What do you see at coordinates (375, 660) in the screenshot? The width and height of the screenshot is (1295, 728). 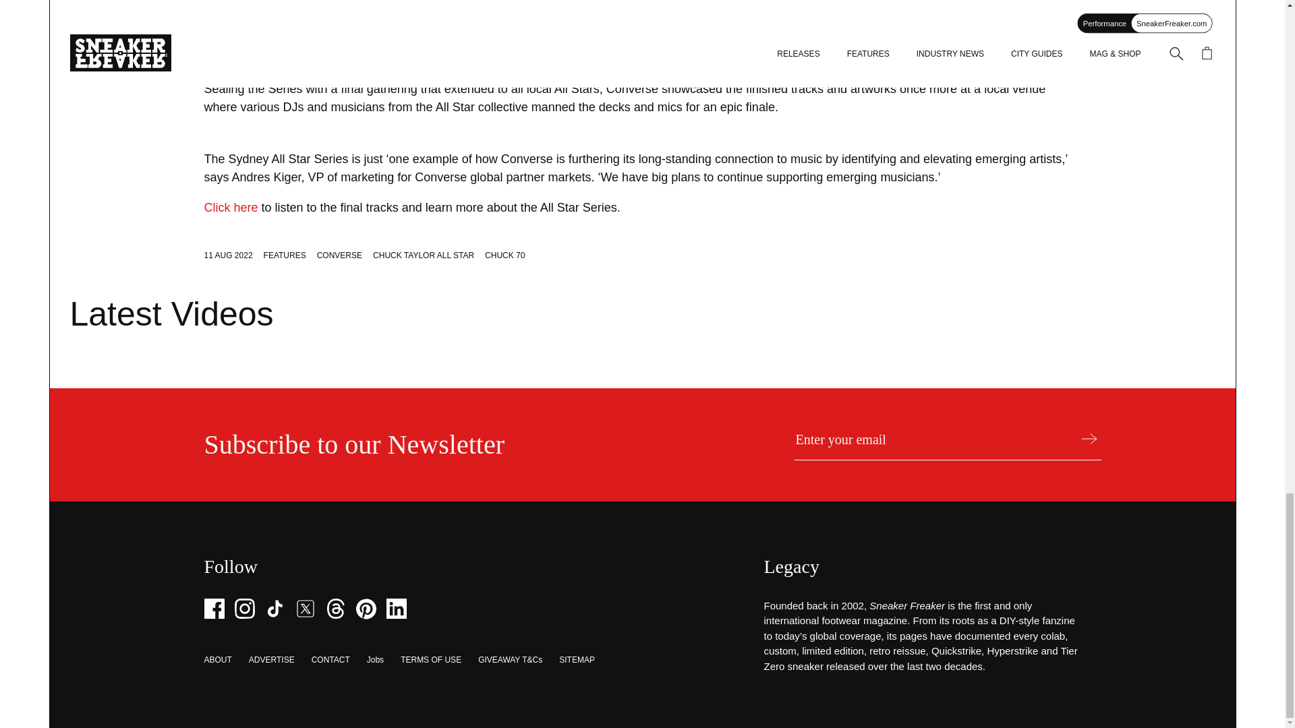 I see `Jobs` at bounding box center [375, 660].